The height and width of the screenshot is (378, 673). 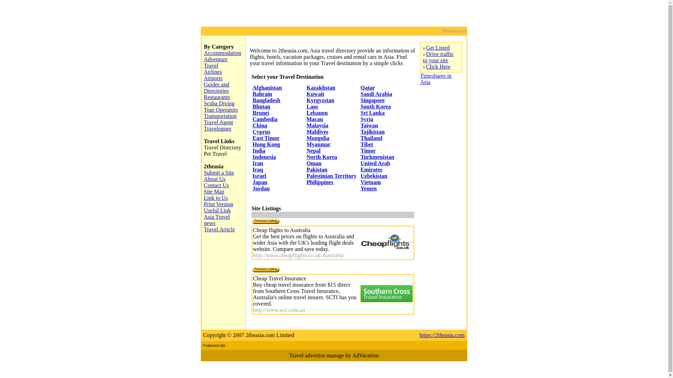 I want to click on Jordan, so click(x=261, y=188).